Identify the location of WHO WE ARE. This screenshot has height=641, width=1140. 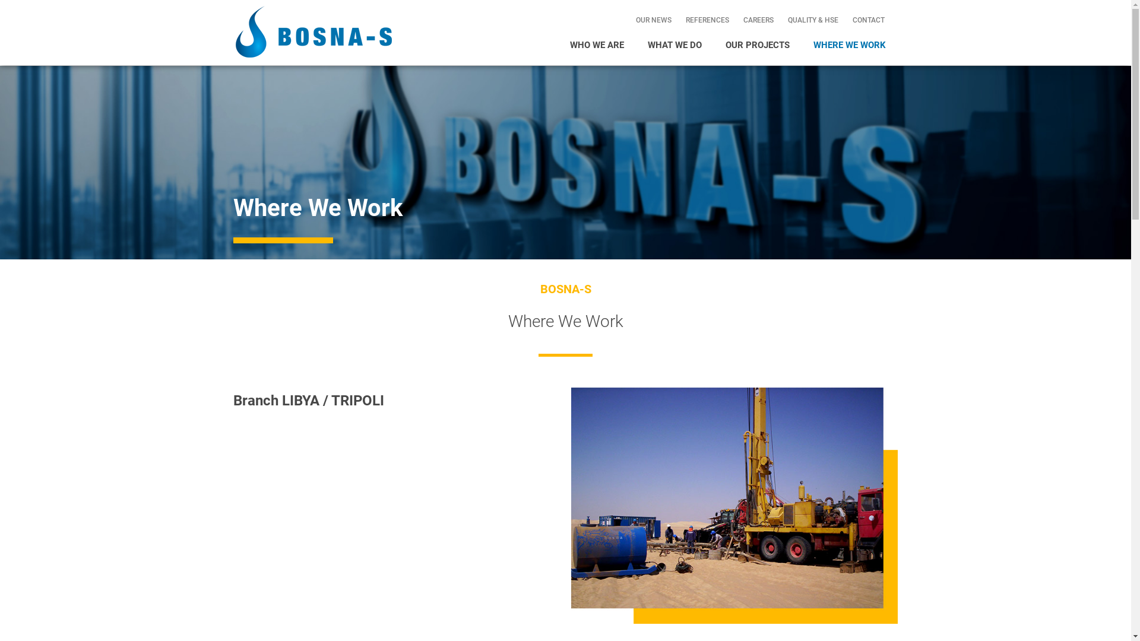
(597, 45).